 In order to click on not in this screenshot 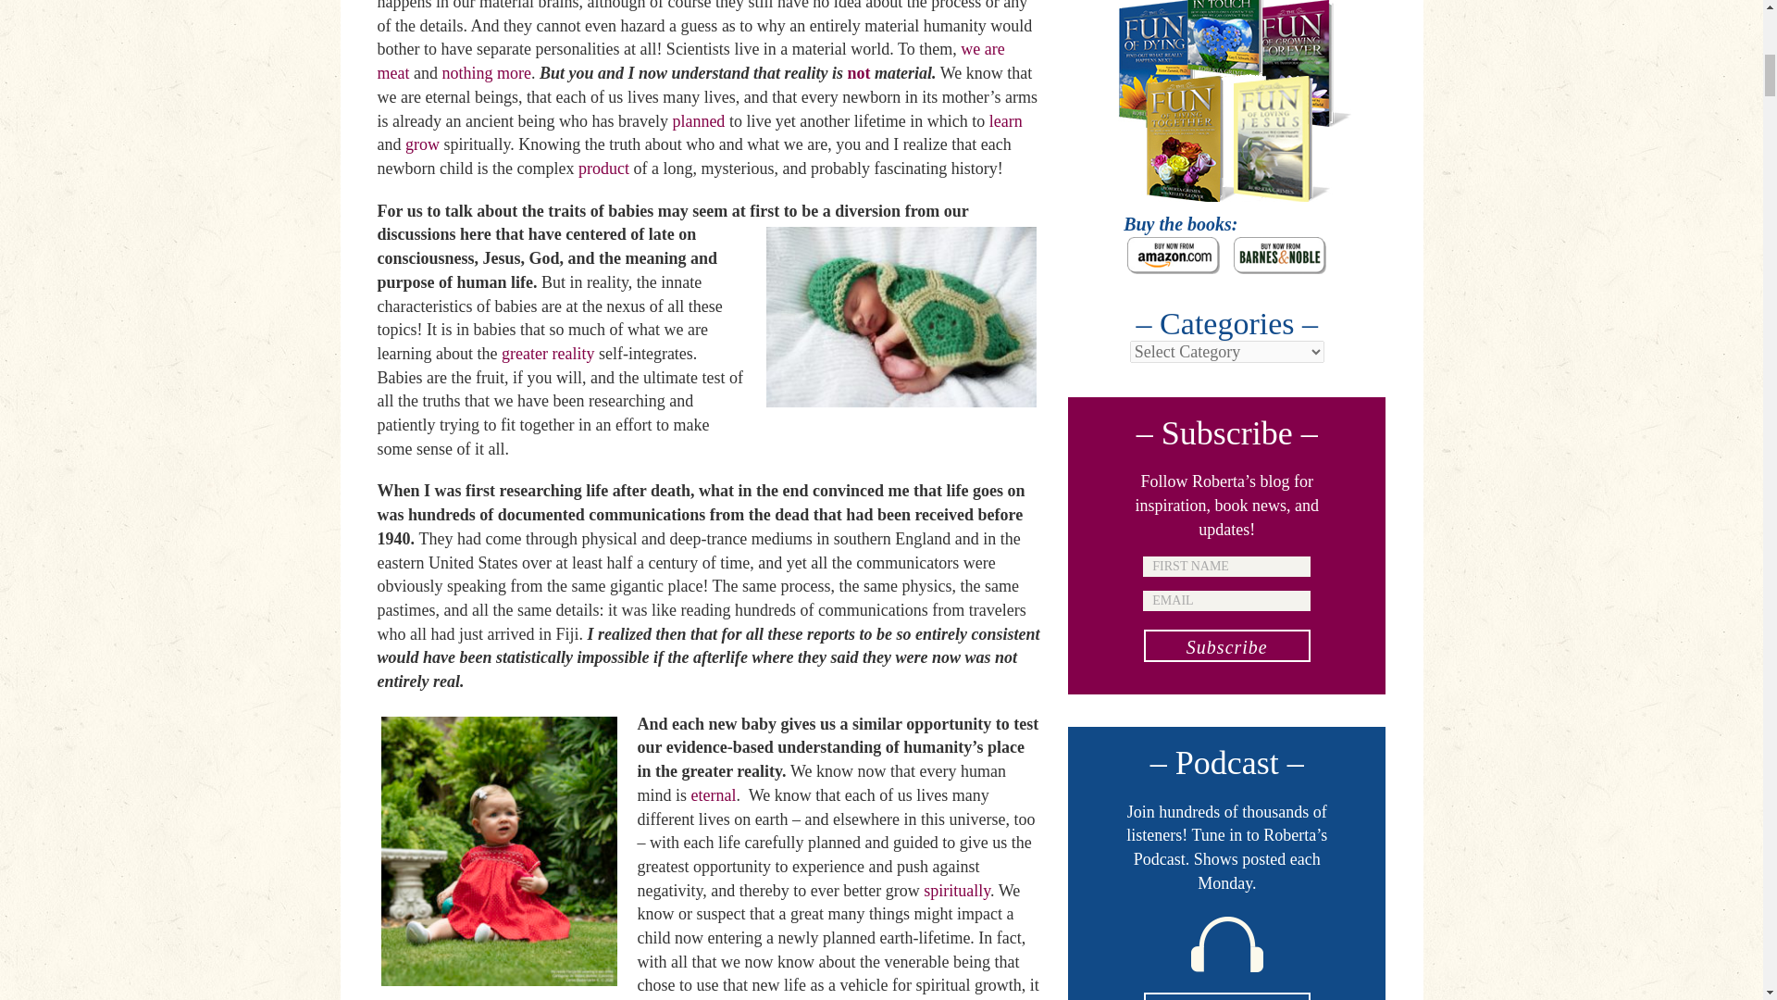, I will do `click(859, 72)`.